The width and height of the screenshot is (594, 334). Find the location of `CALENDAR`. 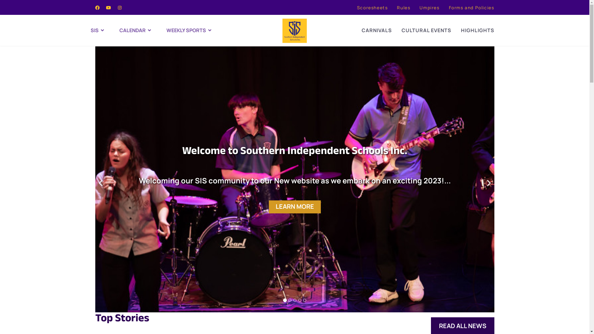

CALENDAR is located at coordinates (143, 30).